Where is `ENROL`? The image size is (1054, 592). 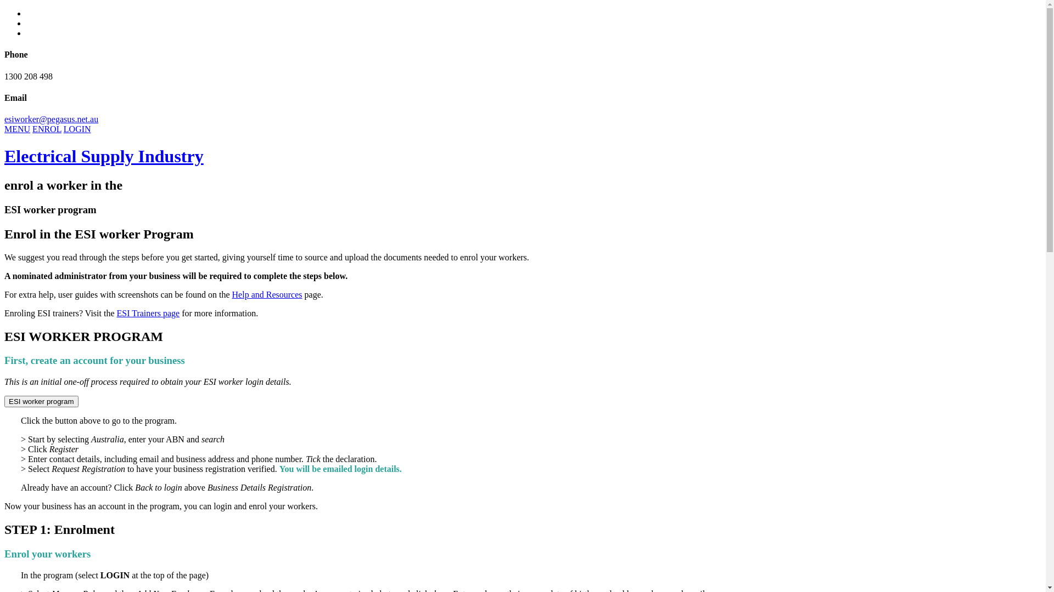 ENROL is located at coordinates (47, 129).